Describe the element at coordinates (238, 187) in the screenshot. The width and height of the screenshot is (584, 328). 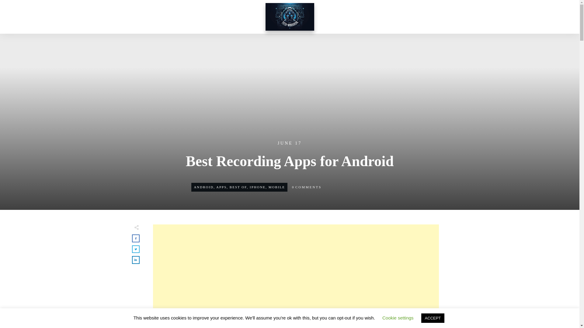
I see `BEST OF` at that location.